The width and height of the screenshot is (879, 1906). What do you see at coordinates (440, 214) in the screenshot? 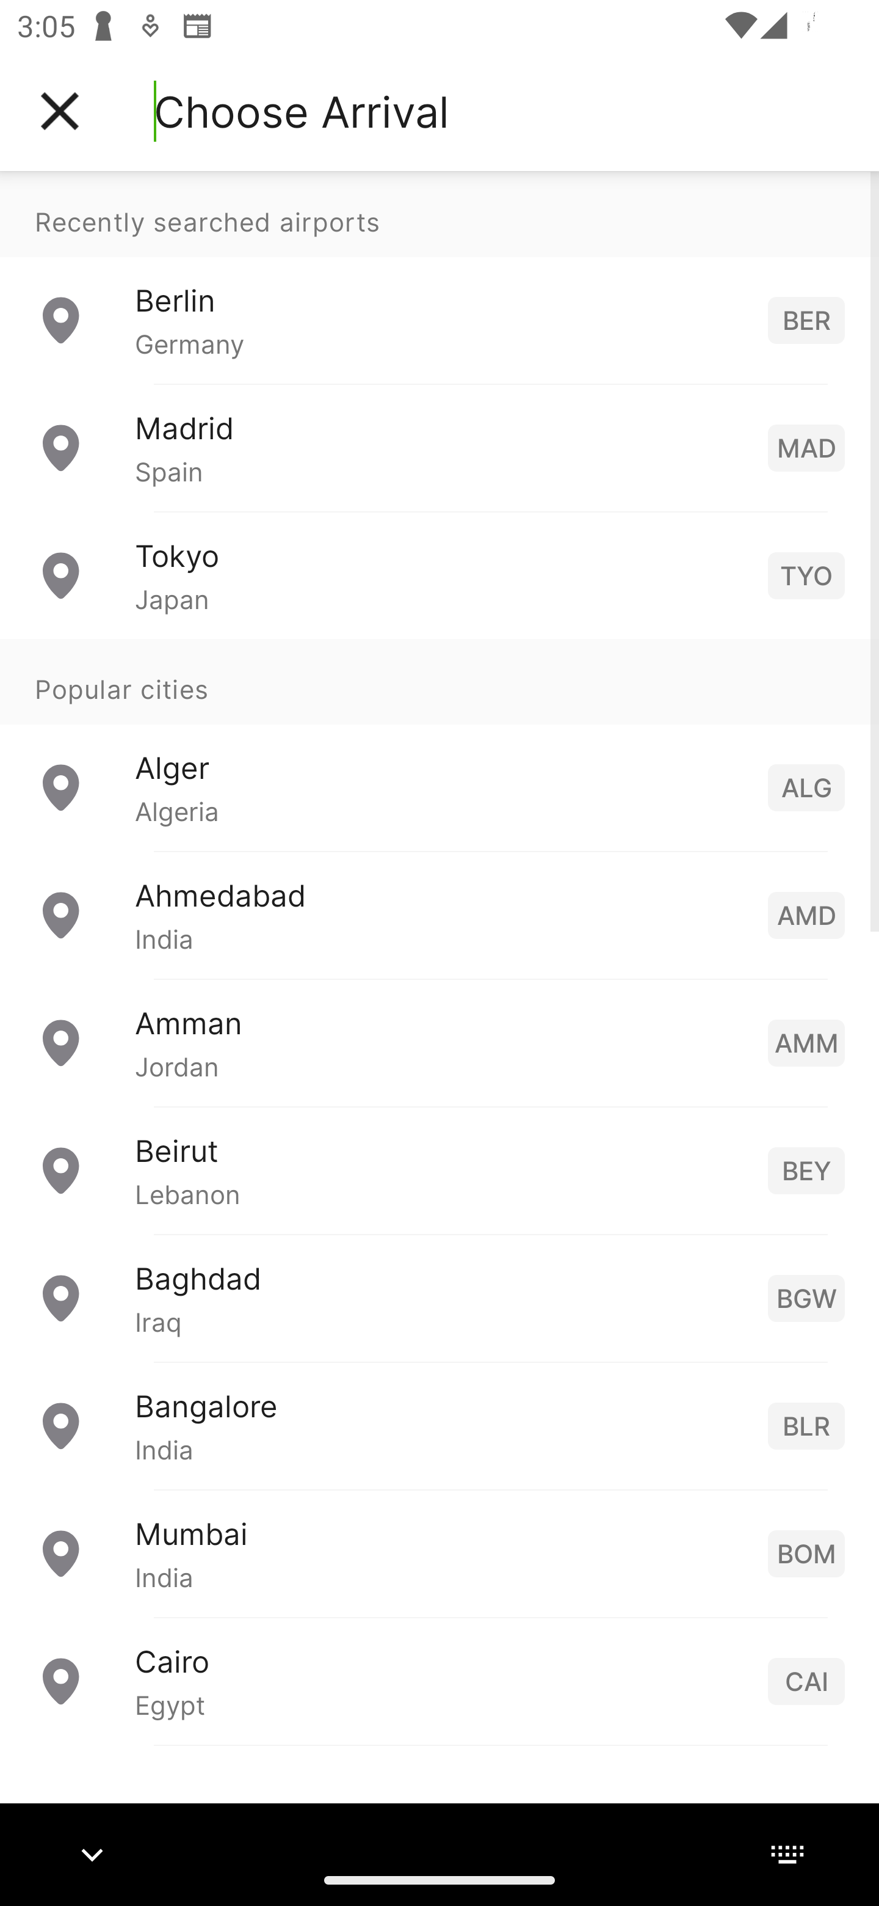
I see `Recently searched airports` at bounding box center [440, 214].